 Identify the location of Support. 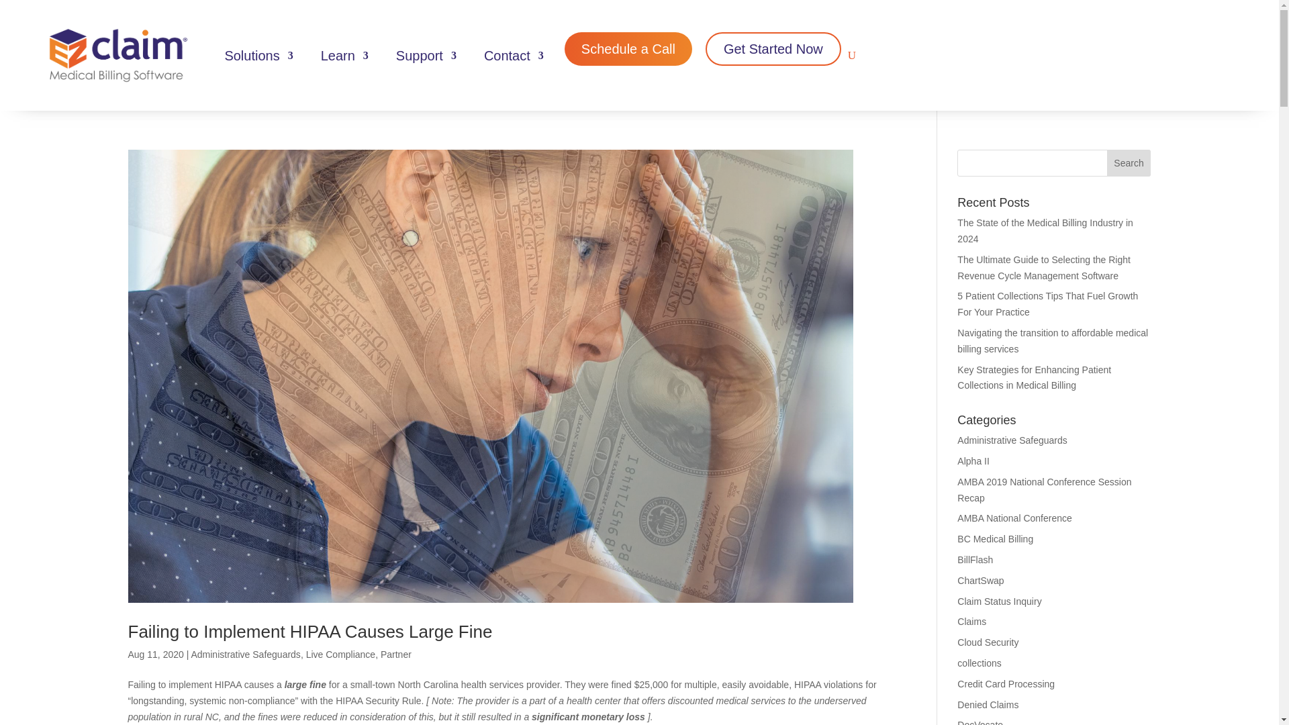
(419, 55).